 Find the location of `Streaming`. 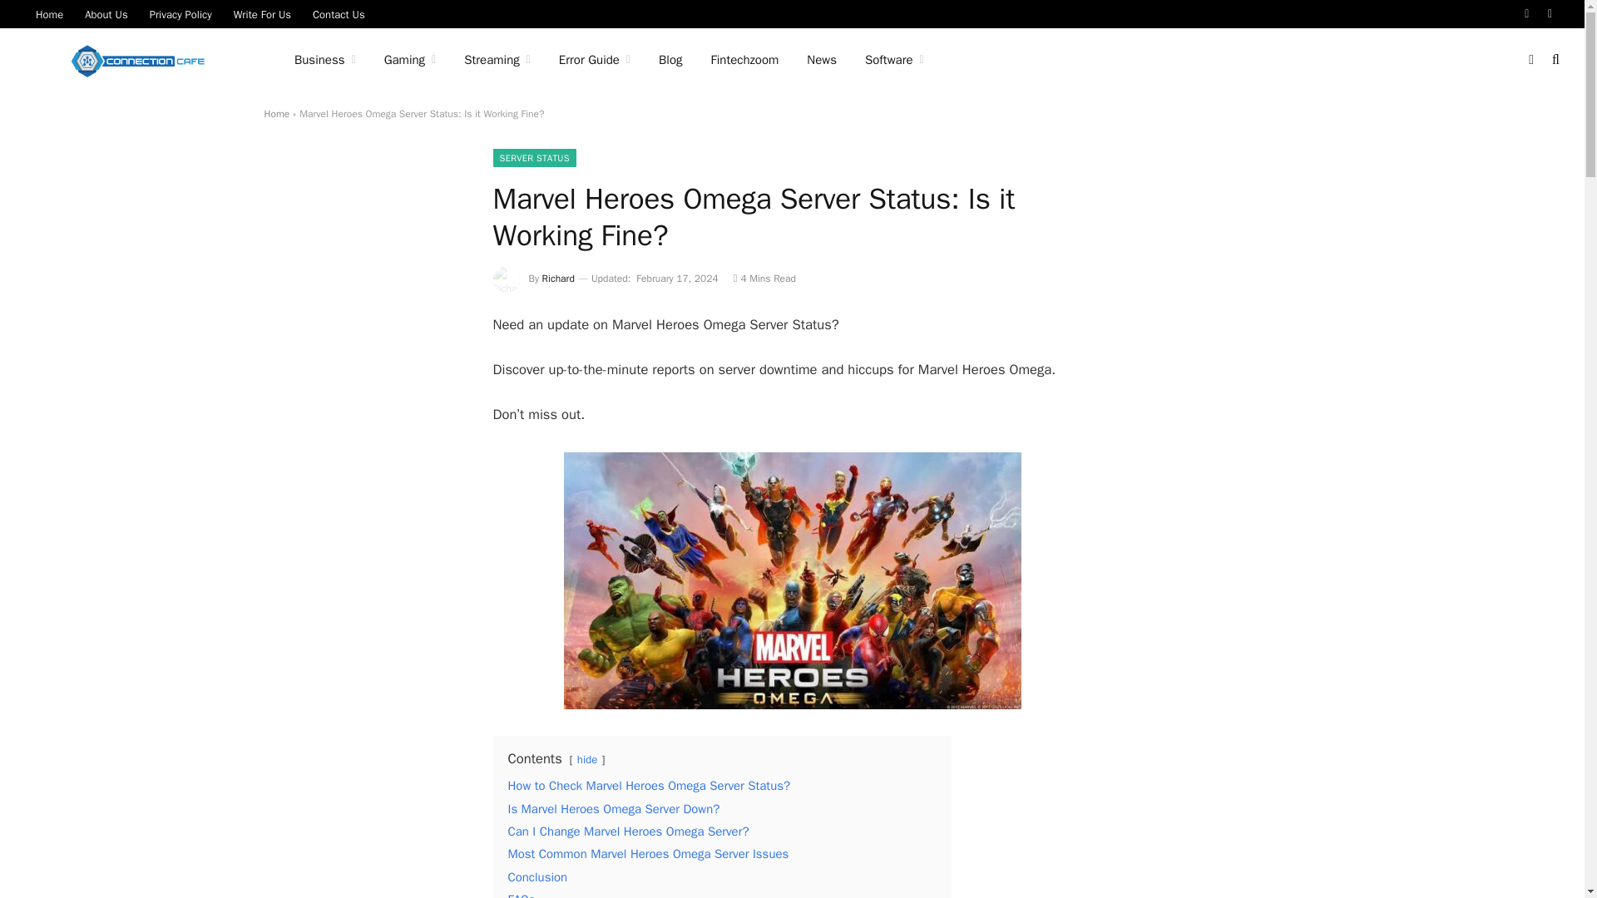

Streaming is located at coordinates (497, 60).